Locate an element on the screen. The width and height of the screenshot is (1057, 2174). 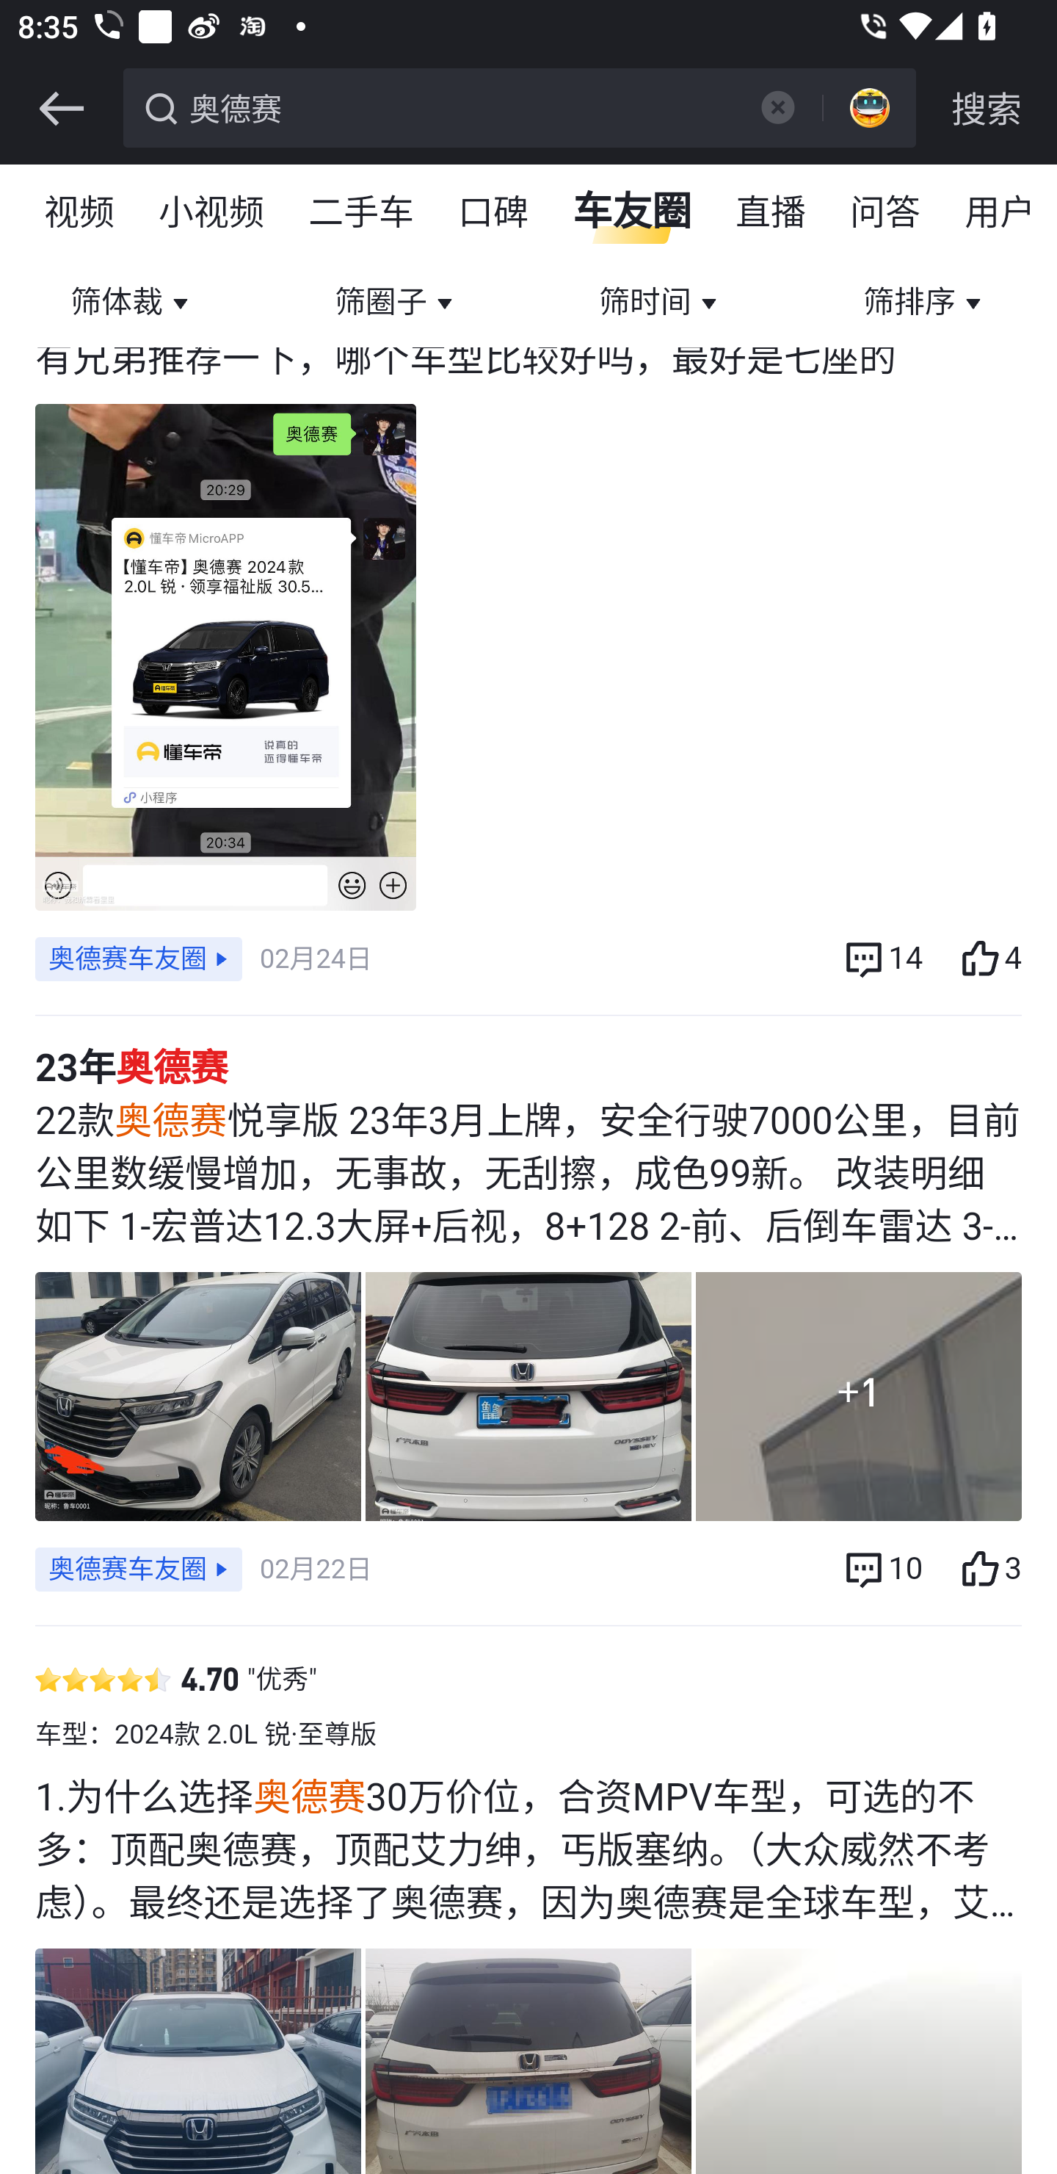
af9cb45f6d6341df9617c688f891de6b~tplv-resize:640:0 is located at coordinates (528, 2062).